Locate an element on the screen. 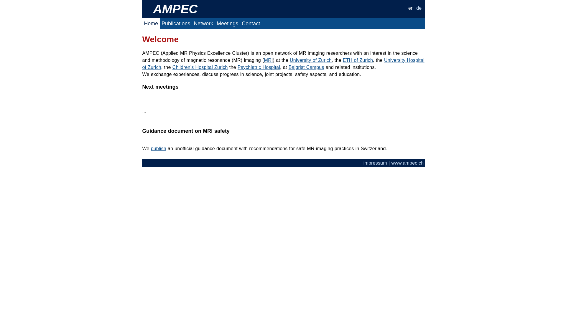 The image size is (566, 318). www.ampec.ch is located at coordinates (407, 163).